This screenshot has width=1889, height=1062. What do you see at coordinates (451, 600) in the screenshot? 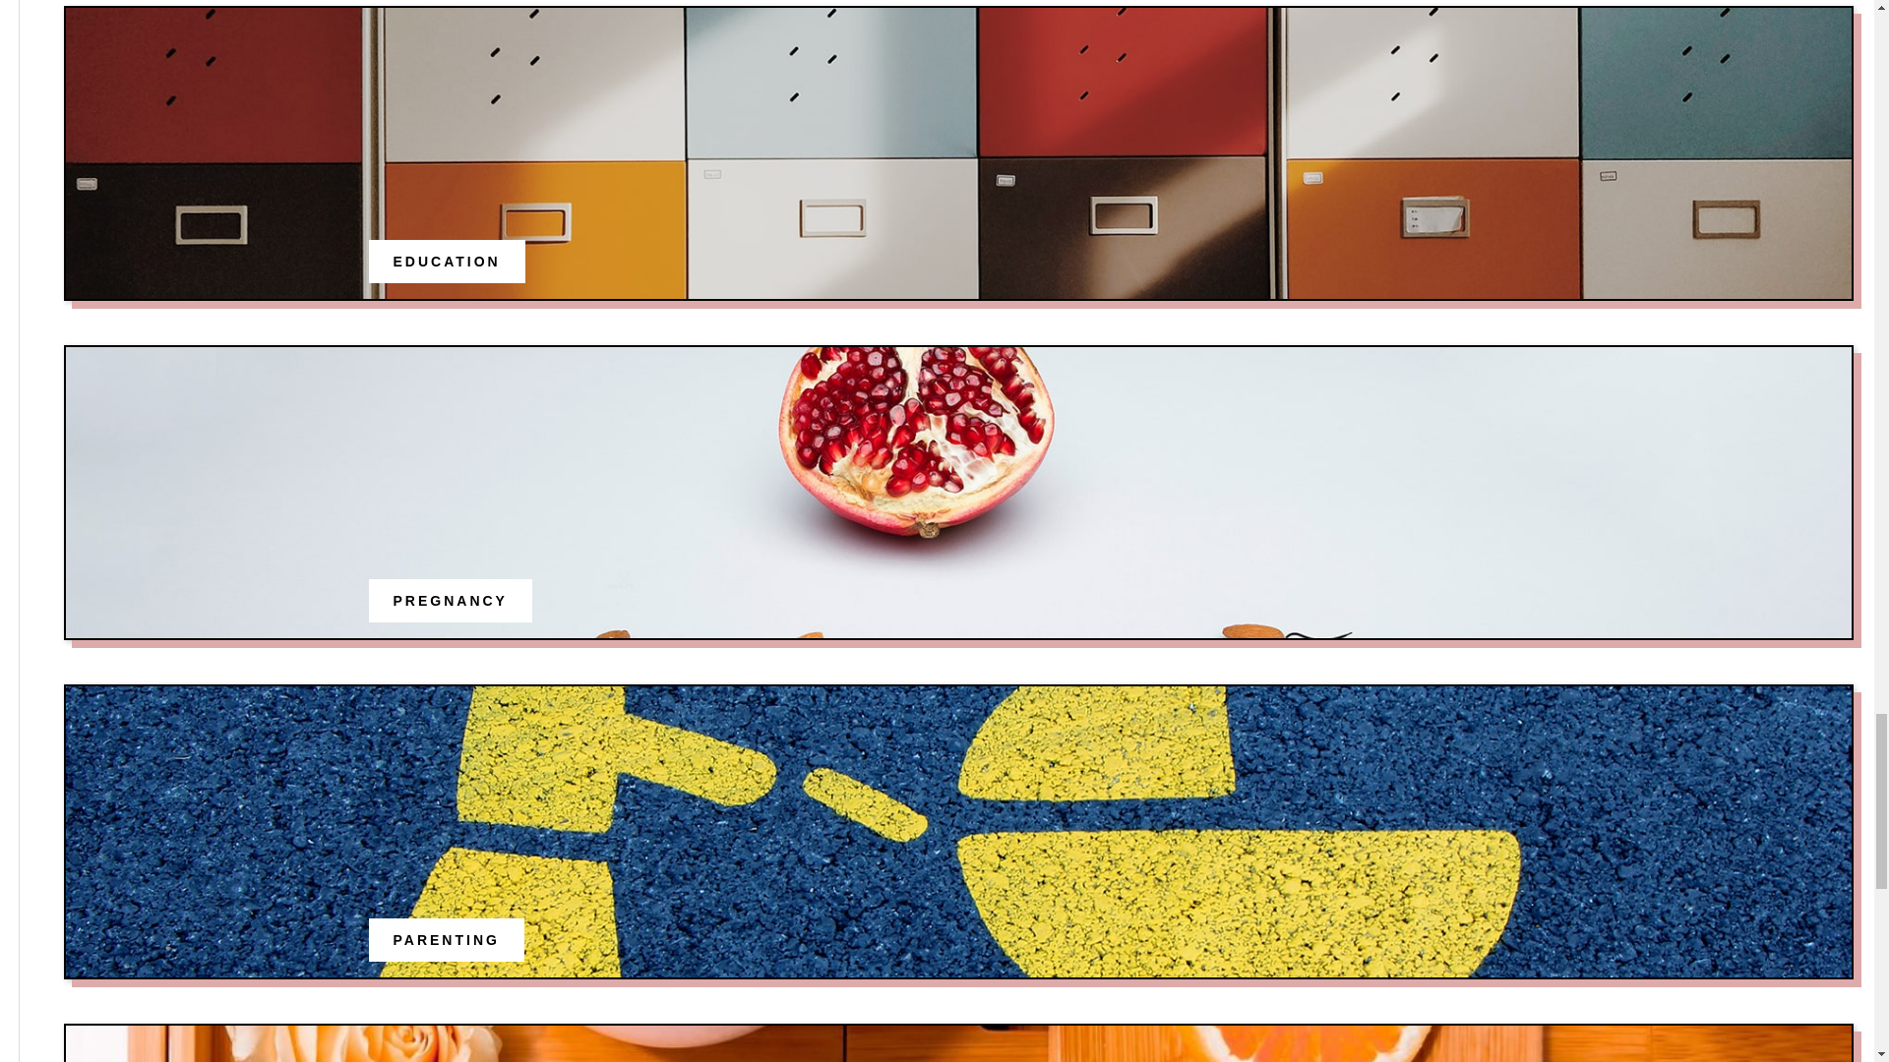
I see `PREGNANCY` at bounding box center [451, 600].